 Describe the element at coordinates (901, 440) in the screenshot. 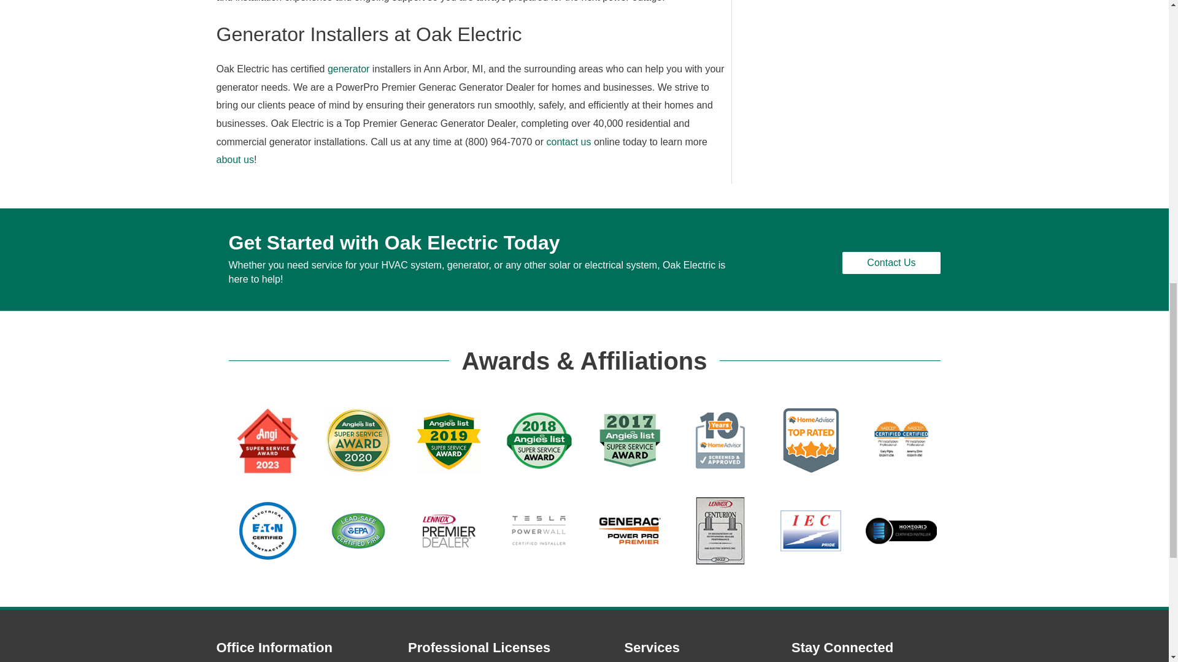

I see `NABCEP` at that location.